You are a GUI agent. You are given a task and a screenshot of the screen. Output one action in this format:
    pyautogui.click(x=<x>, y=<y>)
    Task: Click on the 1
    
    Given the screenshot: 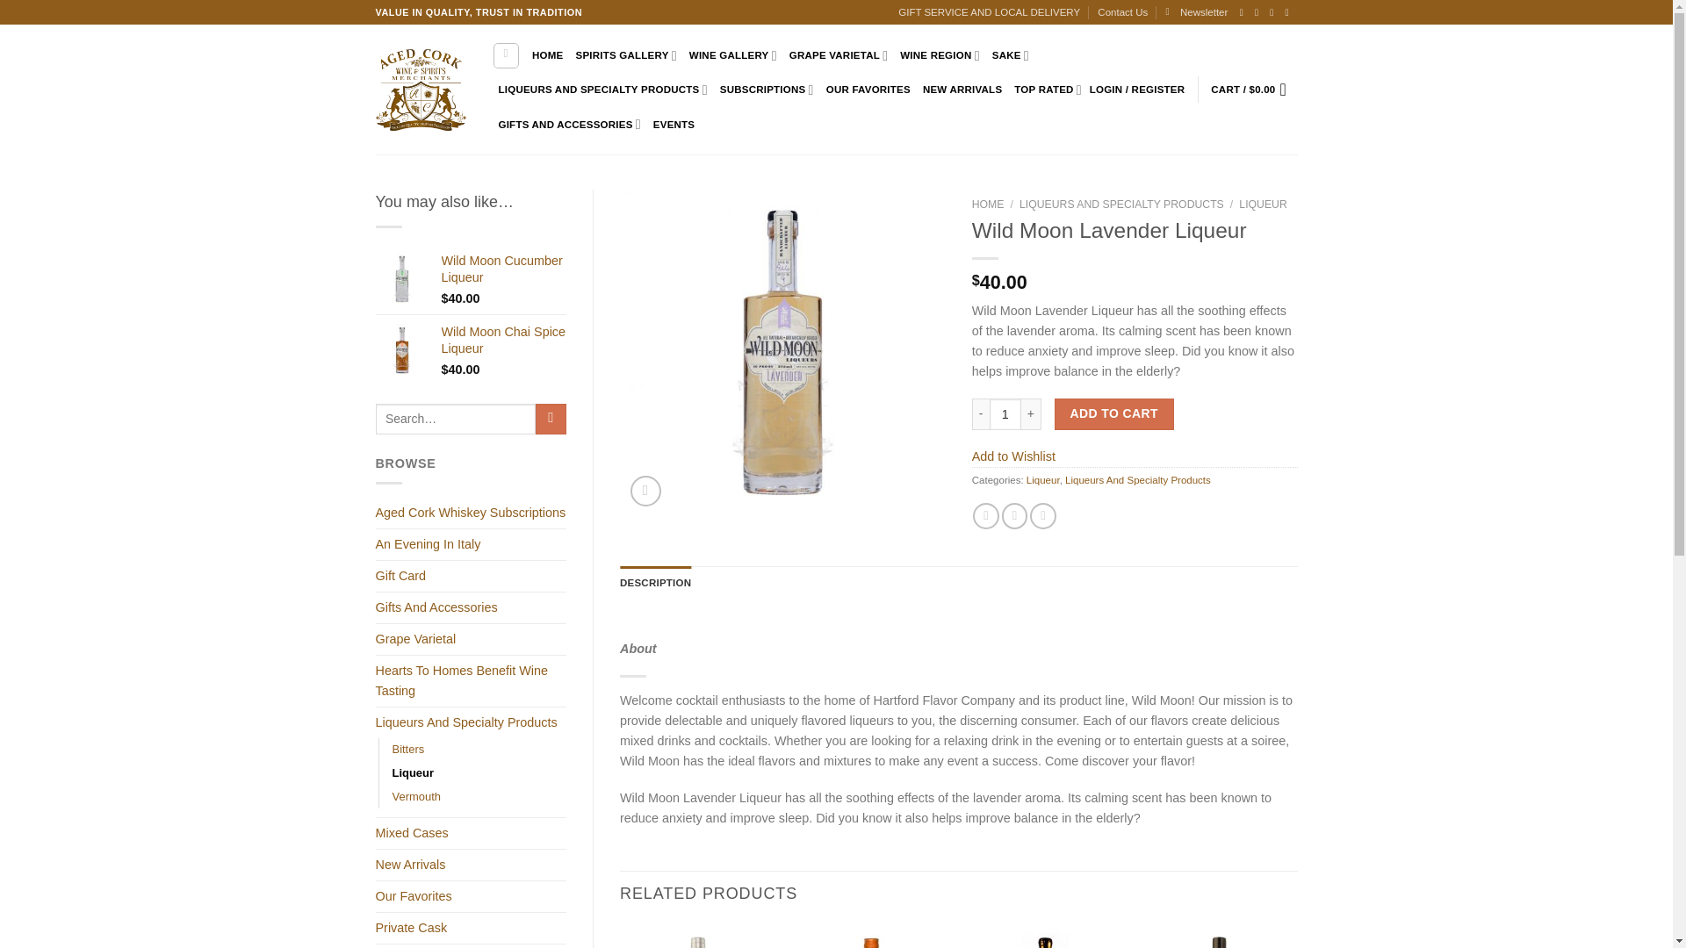 What is the action you would take?
    pyautogui.click(x=1005, y=414)
    